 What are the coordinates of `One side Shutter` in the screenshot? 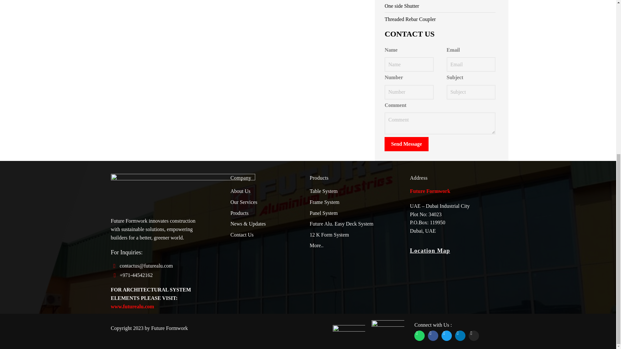 It's located at (440, 6).